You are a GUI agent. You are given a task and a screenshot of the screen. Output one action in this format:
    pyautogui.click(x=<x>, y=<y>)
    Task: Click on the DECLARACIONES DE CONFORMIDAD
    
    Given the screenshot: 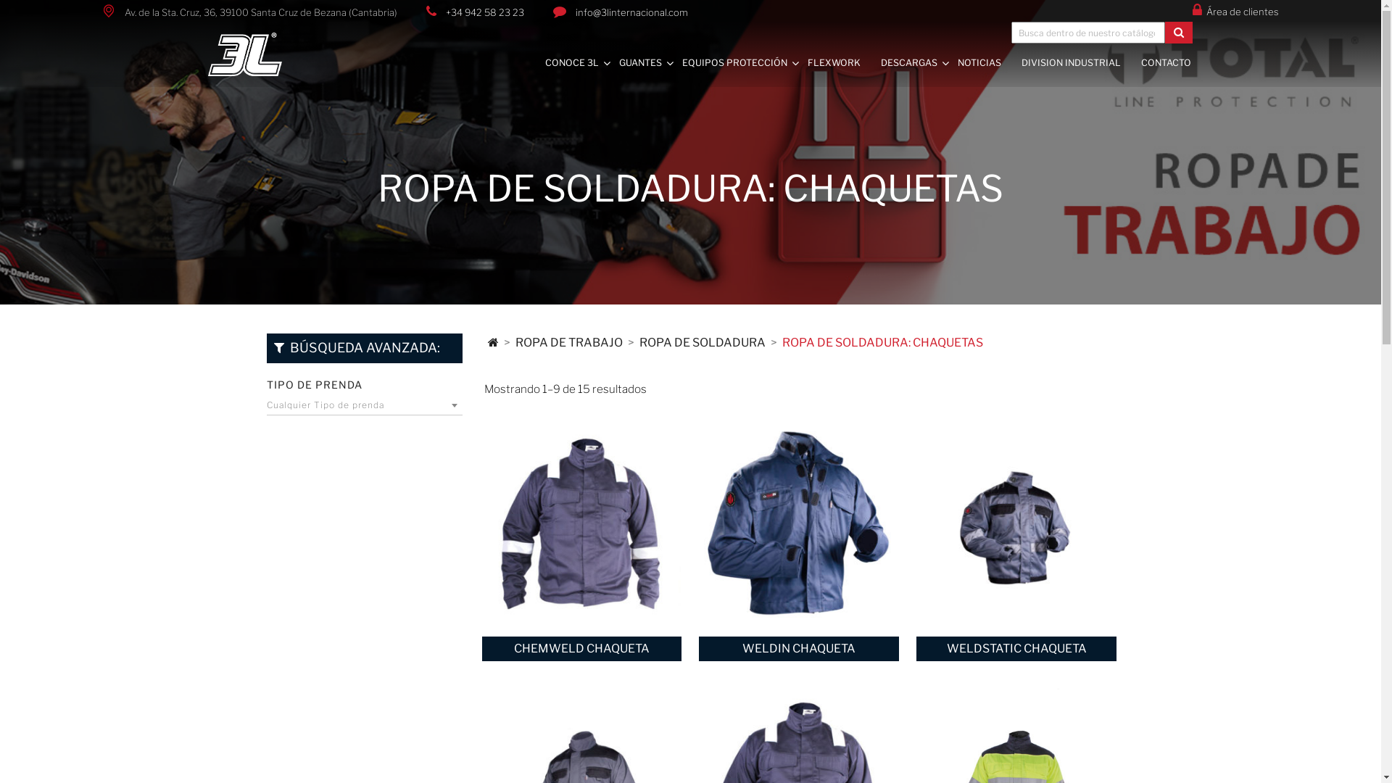 What is the action you would take?
    pyautogui.click(x=1065, y=101)
    